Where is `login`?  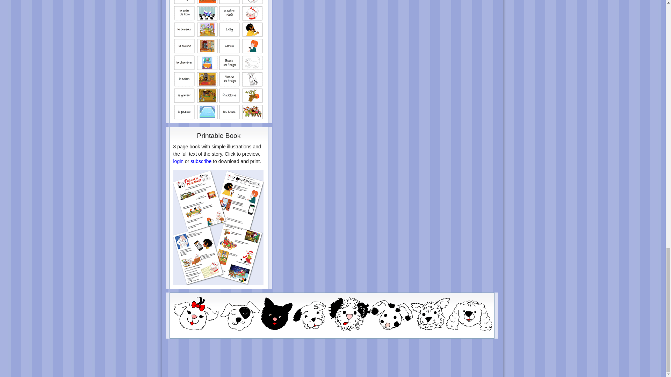 login is located at coordinates (178, 161).